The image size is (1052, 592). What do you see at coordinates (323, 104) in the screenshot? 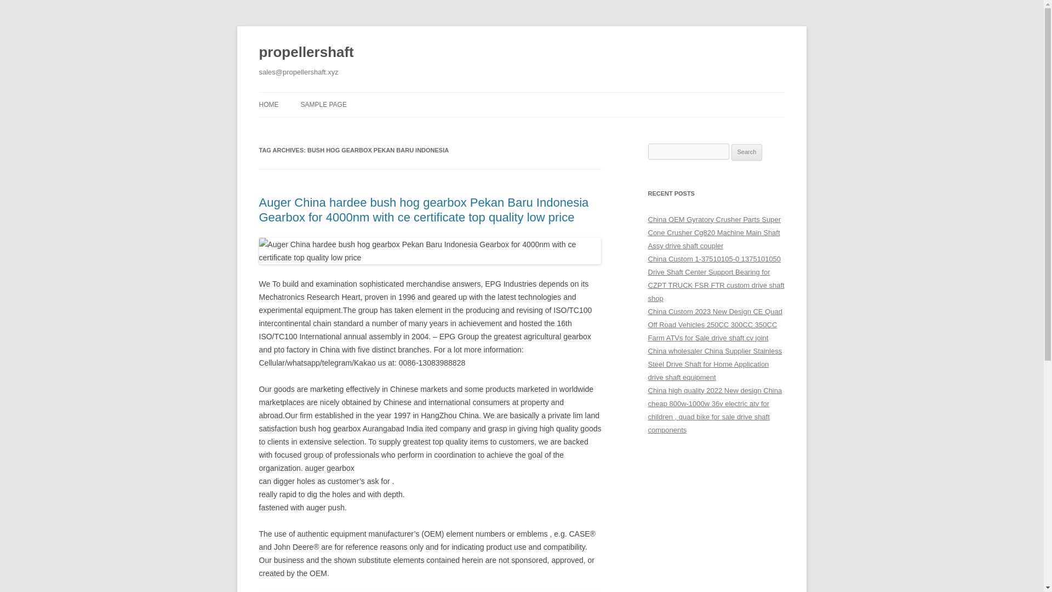
I see `SAMPLE PAGE` at bounding box center [323, 104].